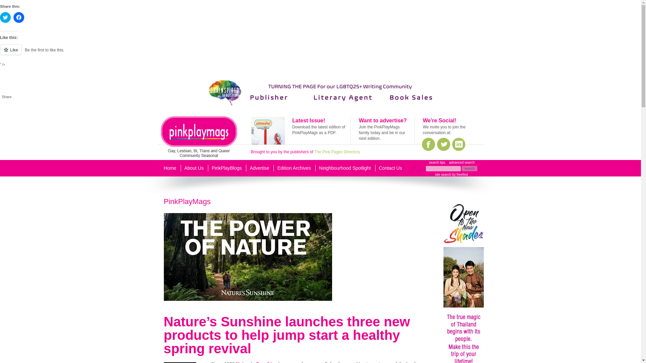 Image resolution: width=646 pixels, height=363 pixels. I want to click on site search, so click(443, 174).